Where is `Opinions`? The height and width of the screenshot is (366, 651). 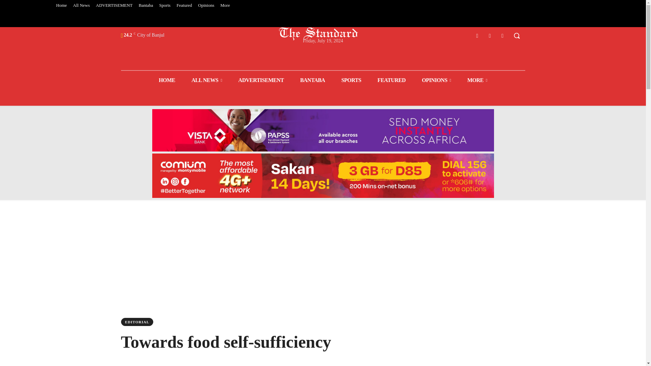 Opinions is located at coordinates (206, 5).